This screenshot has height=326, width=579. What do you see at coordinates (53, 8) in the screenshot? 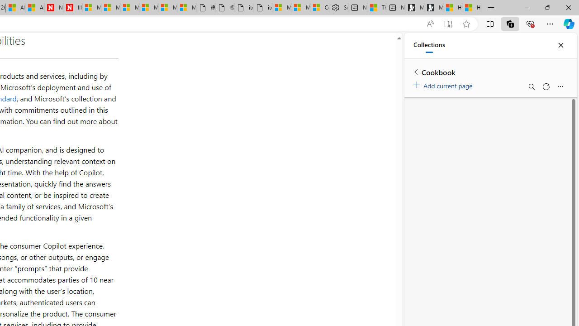
I see `Newsweek - News, Analysis, Politics, Business, Technology` at bounding box center [53, 8].